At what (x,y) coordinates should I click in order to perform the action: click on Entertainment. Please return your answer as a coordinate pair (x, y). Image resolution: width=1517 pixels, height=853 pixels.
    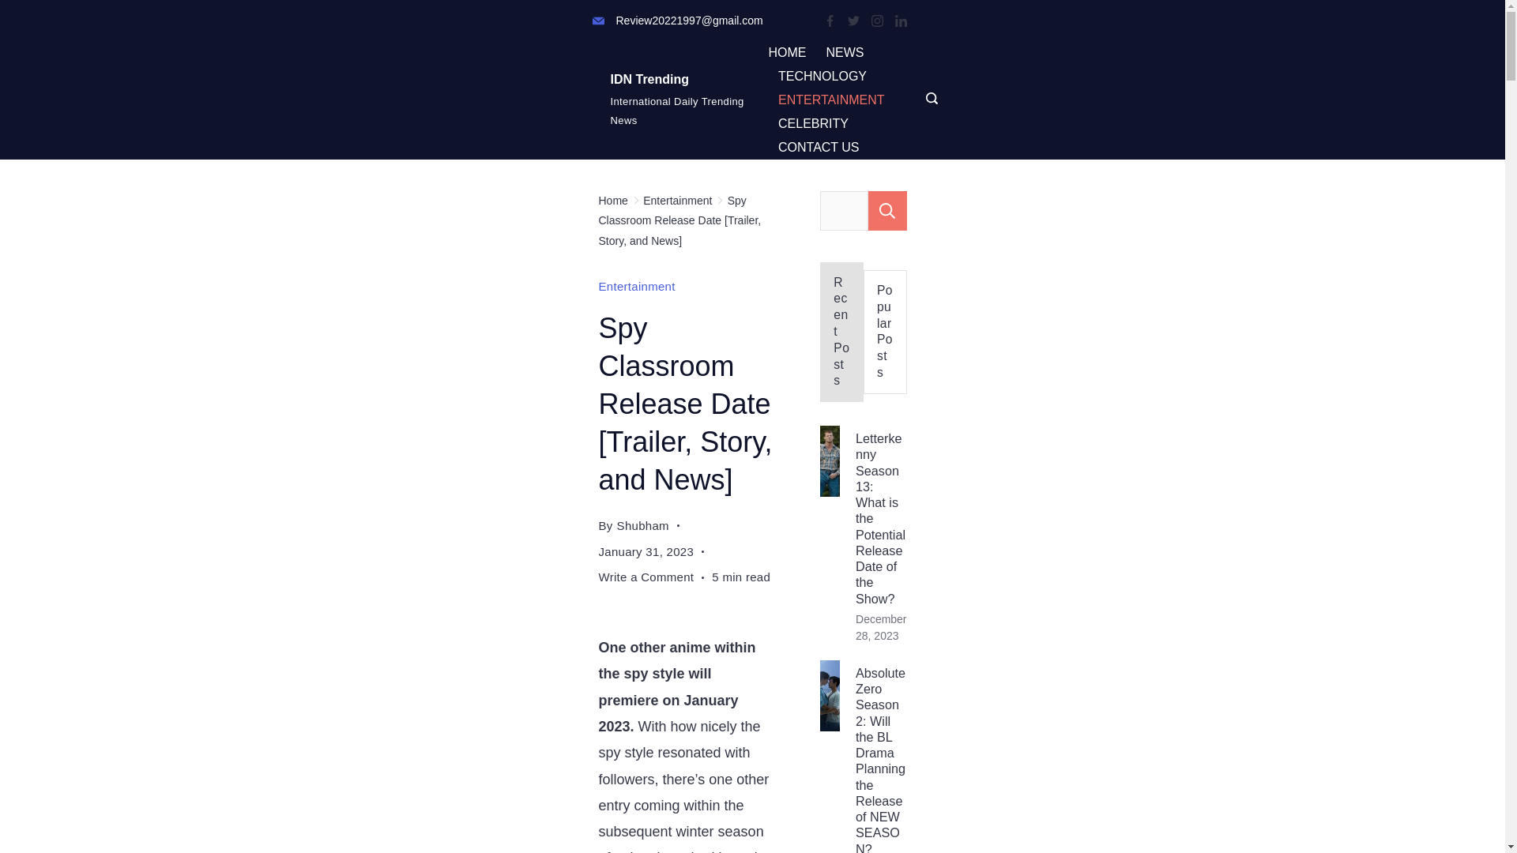
    Looking at the image, I should click on (637, 286).